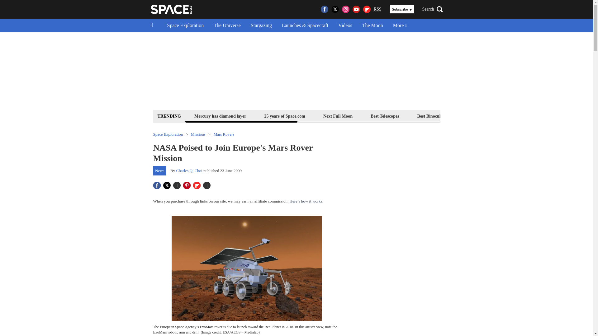 The height and width of the screenshot is (336, 598). I want to click on Best Star Projectors, so click(483, 116).